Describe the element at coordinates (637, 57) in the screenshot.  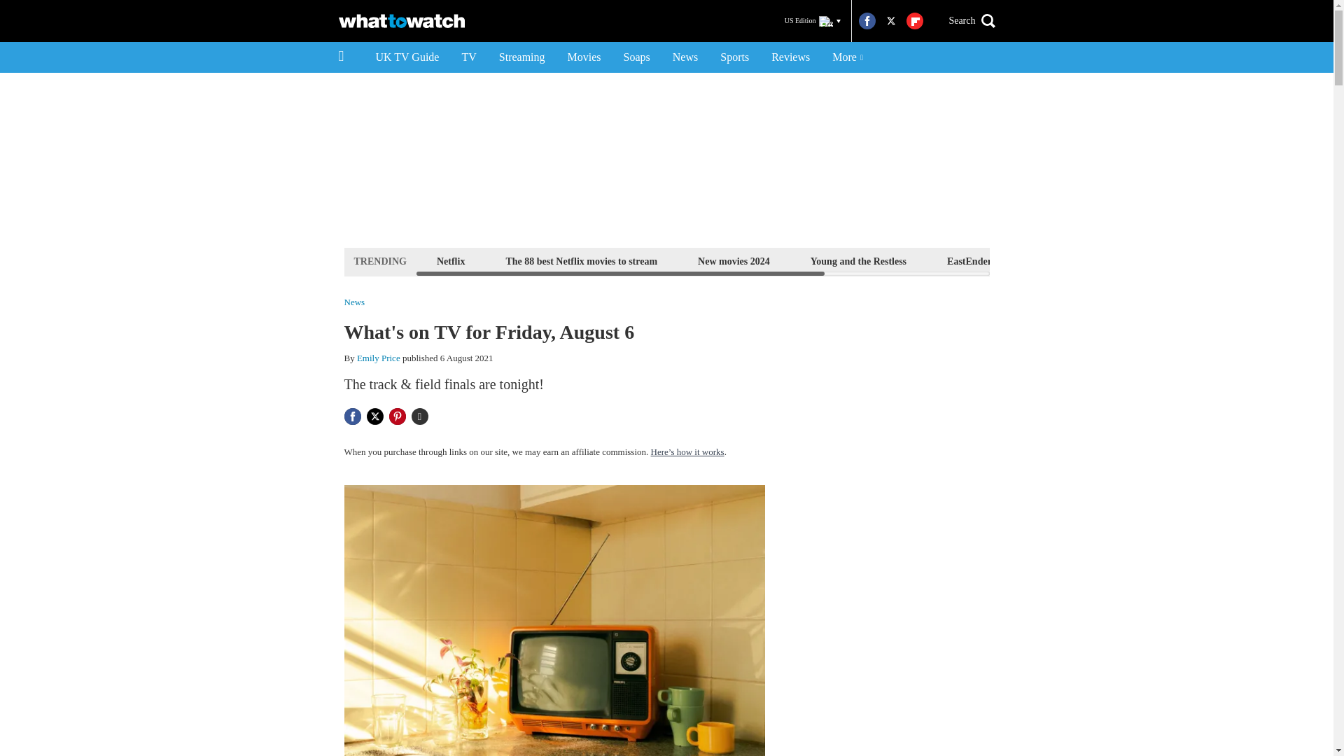
I see `Soaps` at that location.